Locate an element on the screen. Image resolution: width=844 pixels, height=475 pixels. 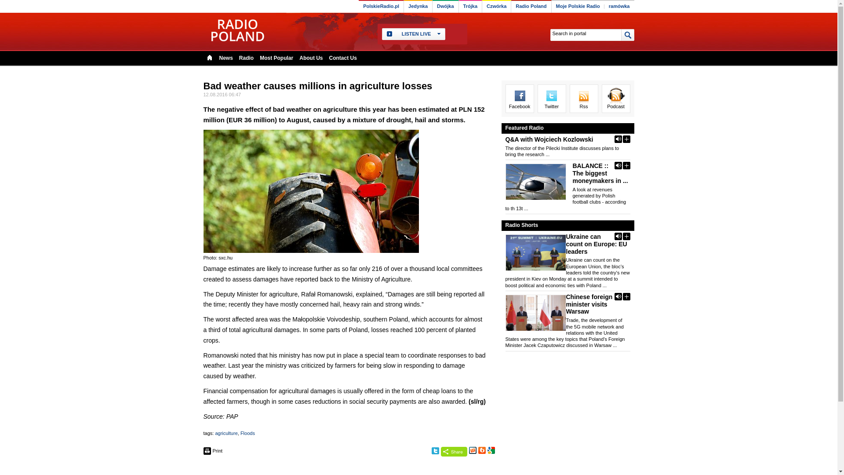
About Us is located at coordinates (311, 57).